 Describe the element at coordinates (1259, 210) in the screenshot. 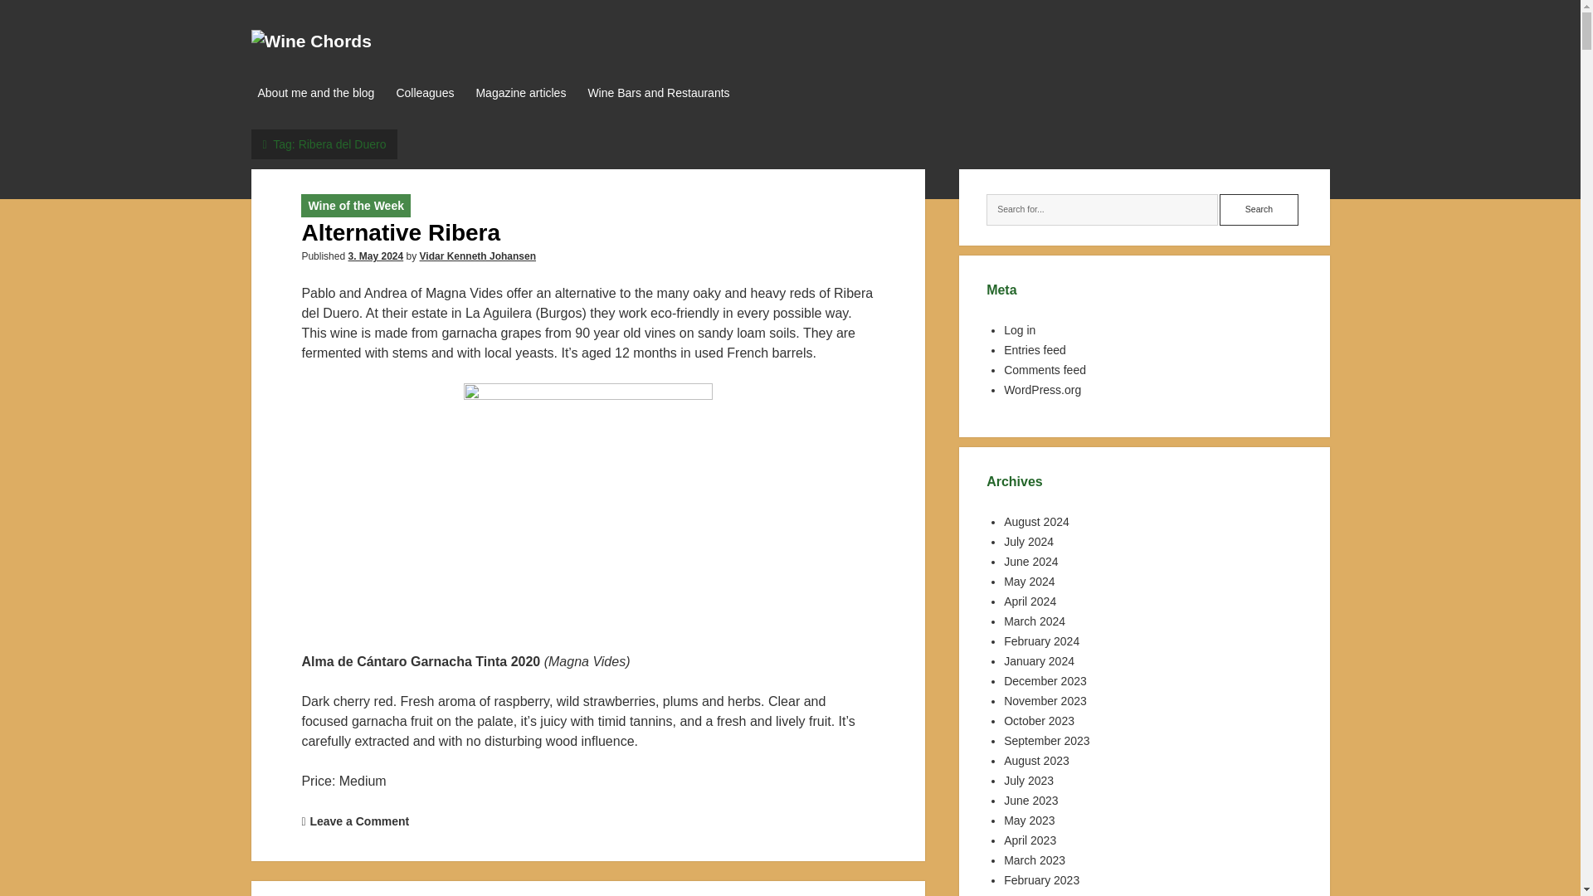

I see `Search` at that location.